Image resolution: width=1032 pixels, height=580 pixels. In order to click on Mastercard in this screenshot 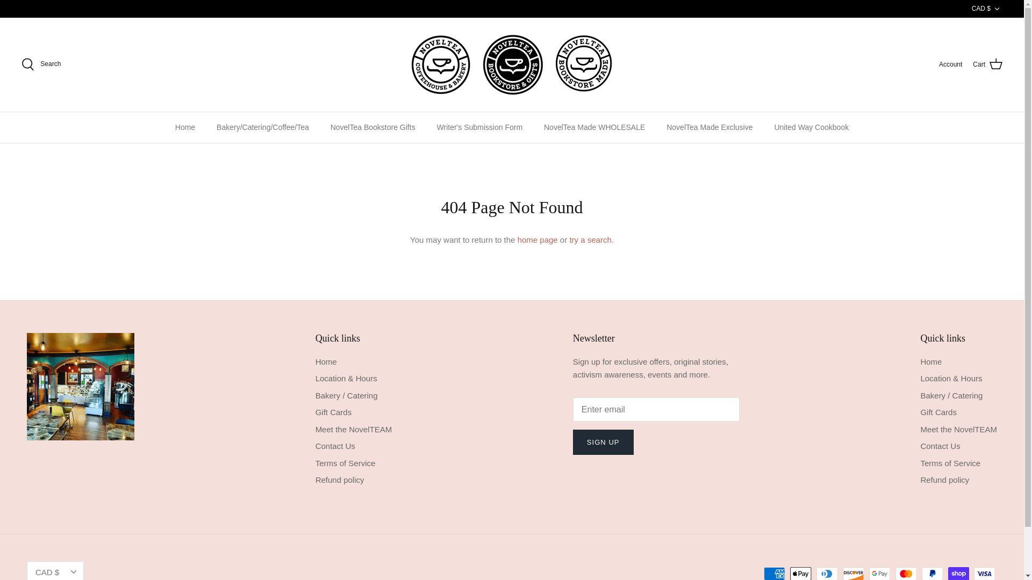, I will do `click(906, 574)`.